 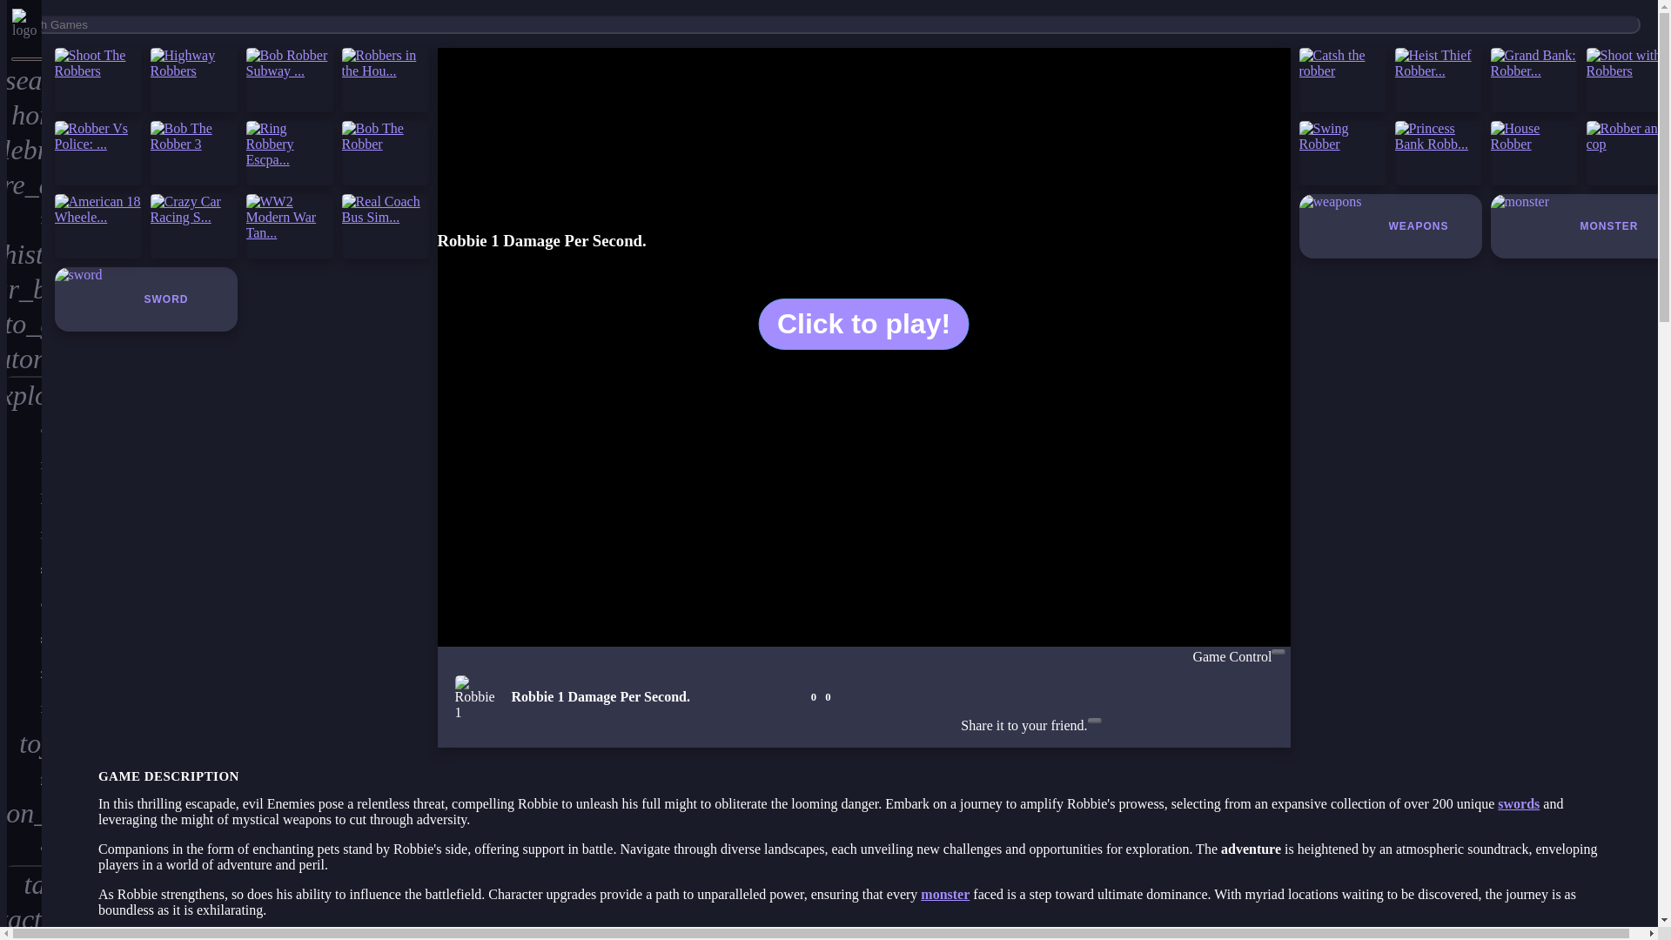 What do you see at coordinates (24, 848) in the screenshot?
I see `escape` at bounding box center [24, 848].